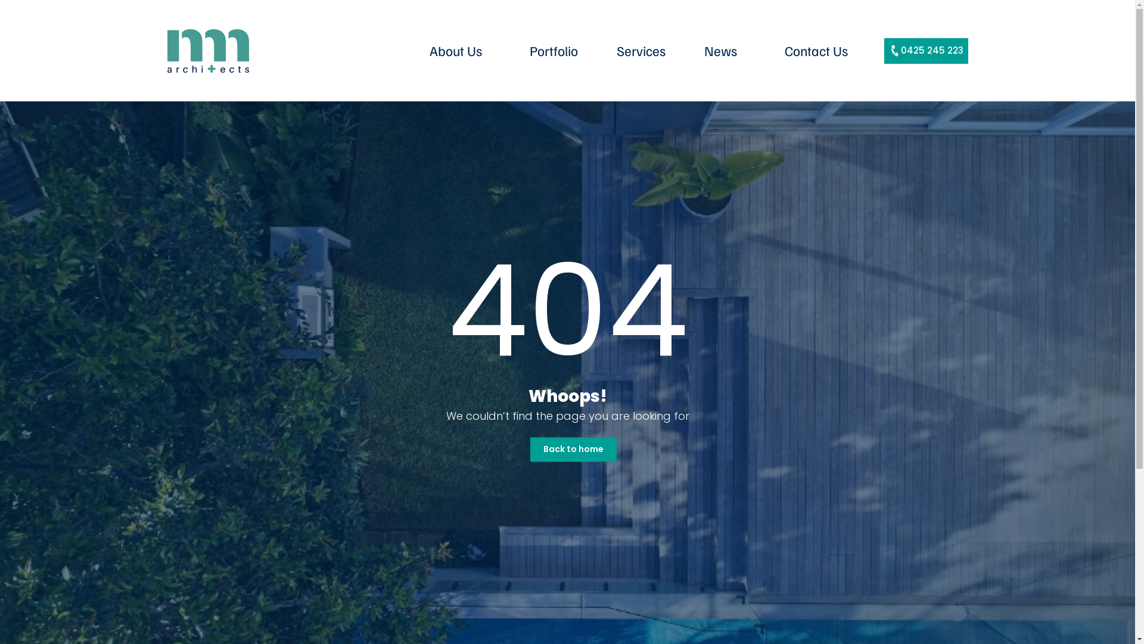  What do you see at coordinates (926, 51) in the screenshot?
I see `0425 245 223` at bounding box center [926, 51].